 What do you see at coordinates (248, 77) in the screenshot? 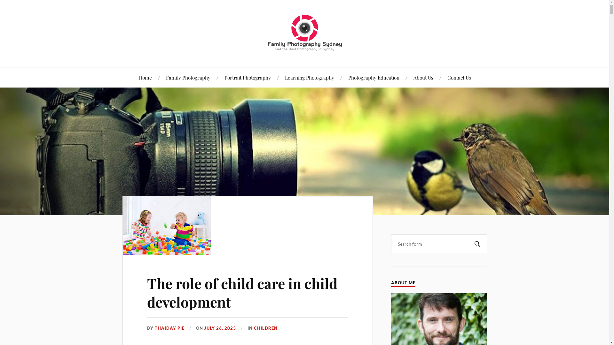
I see `Portrait Photography` at bounding box center [248, 77].